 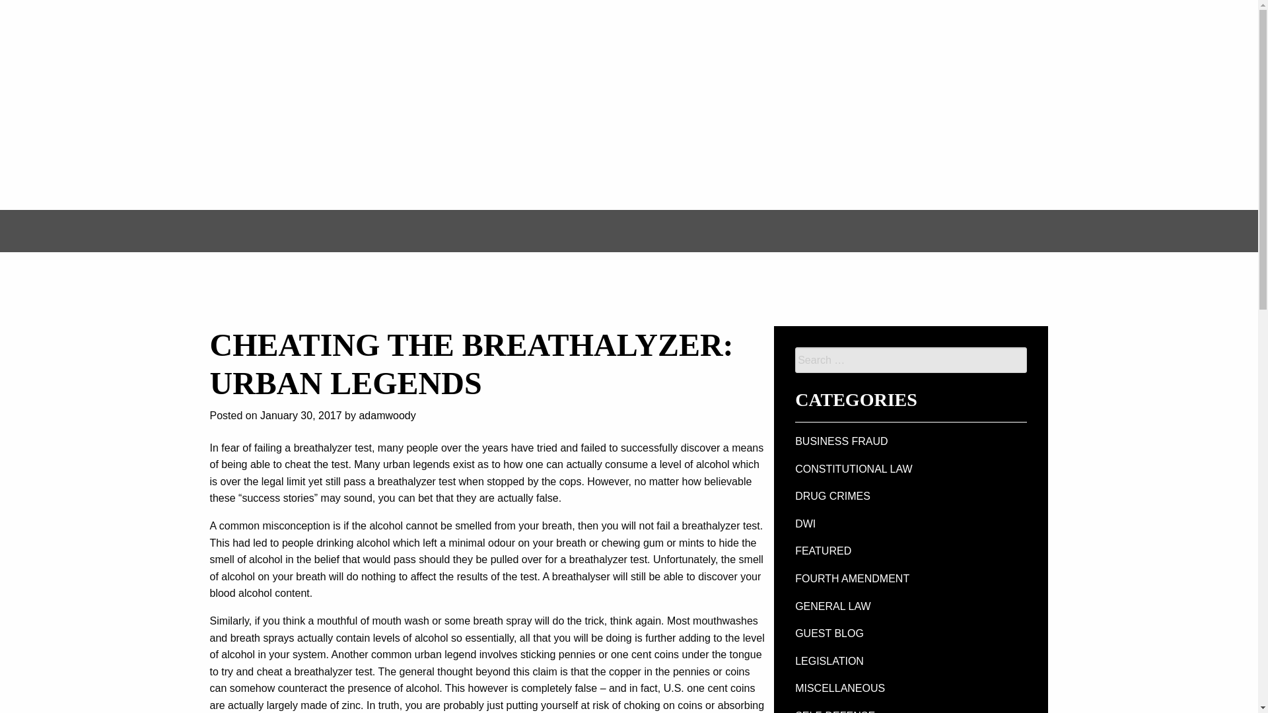 What do you see at coordinates (832, 606) in the screenshot?
I see `GENERAL LAW` at bounding box center [832, 606].